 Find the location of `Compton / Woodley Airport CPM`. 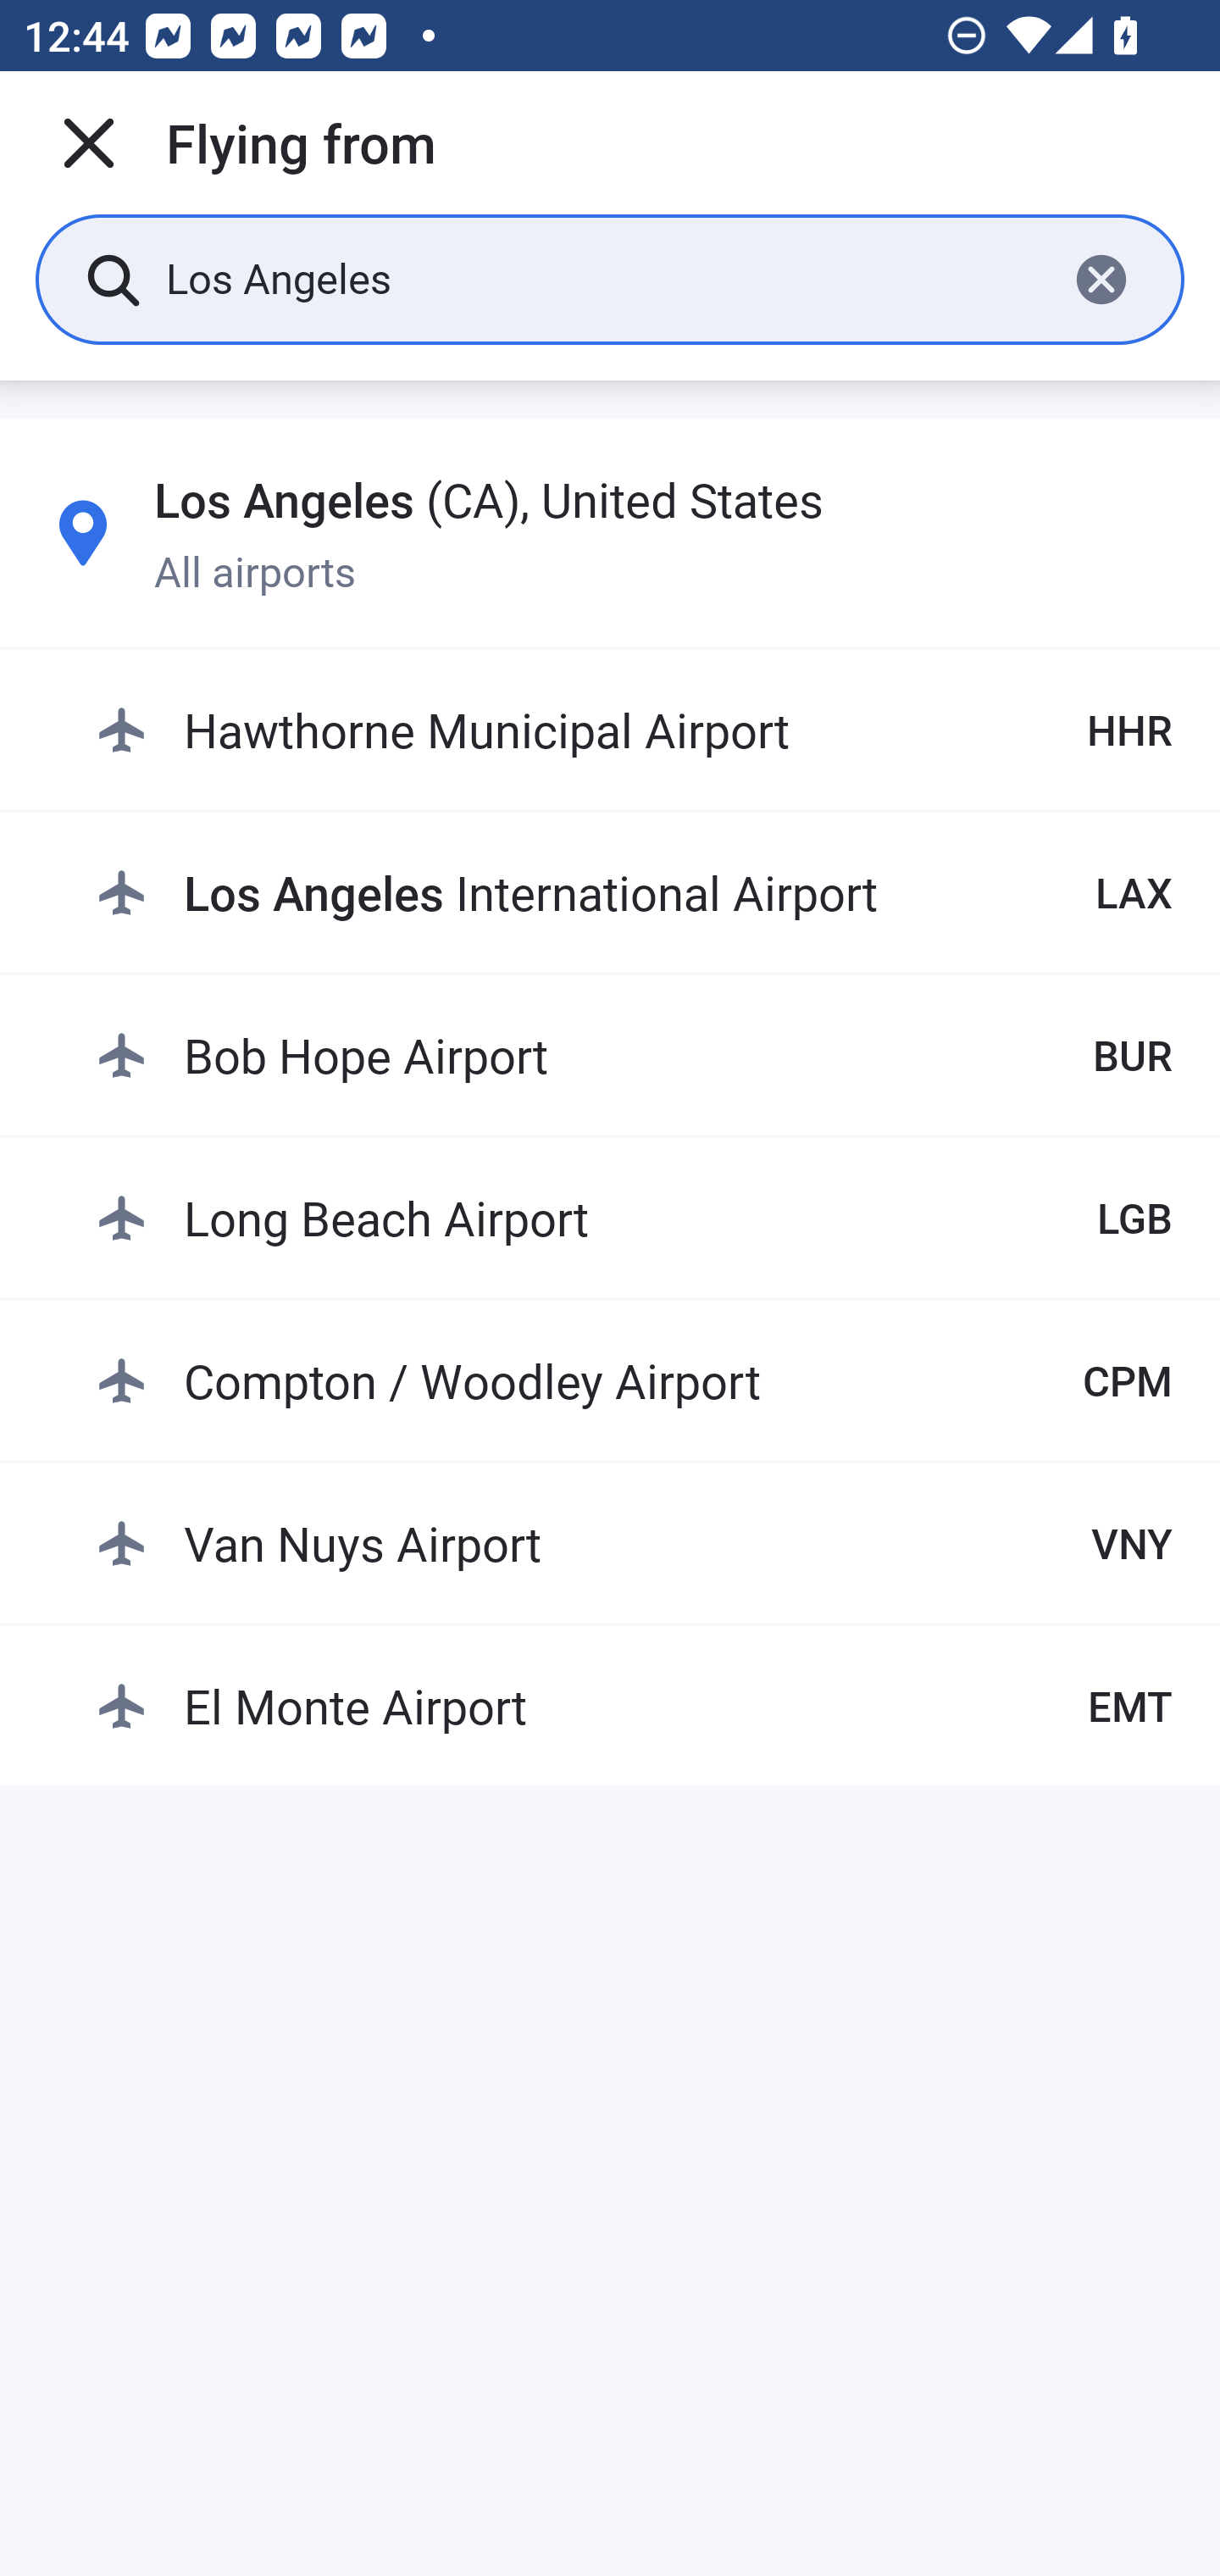

Compton / Woodley Airport CPM is located at coordinates (634, 1380).